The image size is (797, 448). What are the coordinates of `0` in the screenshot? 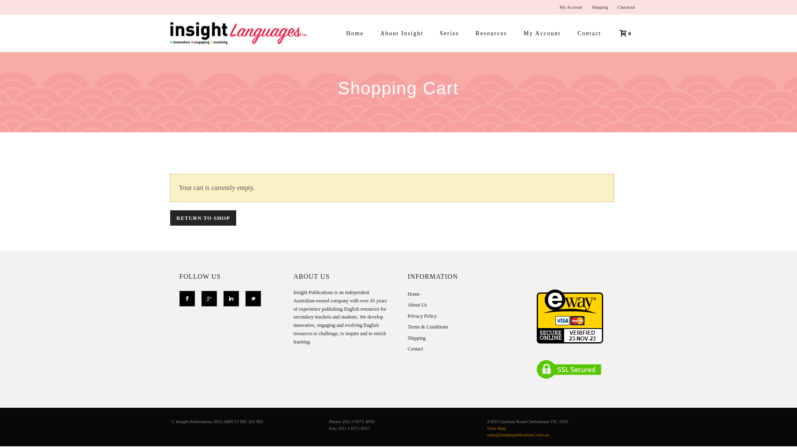 It's located at (623, 33).